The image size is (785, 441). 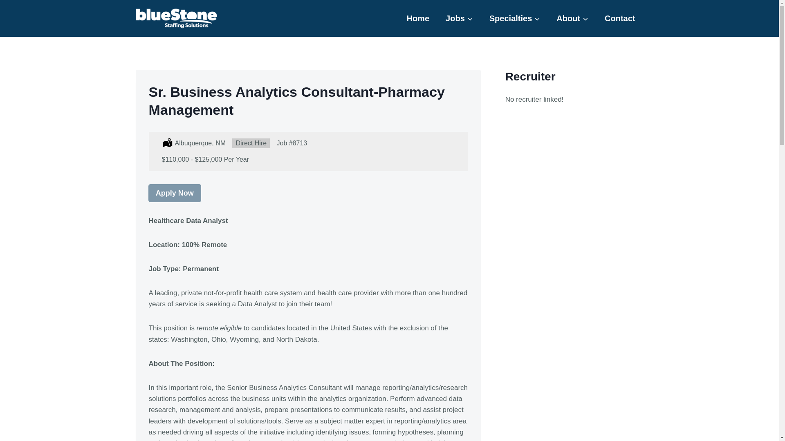 What do you see at coordinates (175, 193) in the screenshot?
I see `Apply Now` at bounding box center [175, 193].